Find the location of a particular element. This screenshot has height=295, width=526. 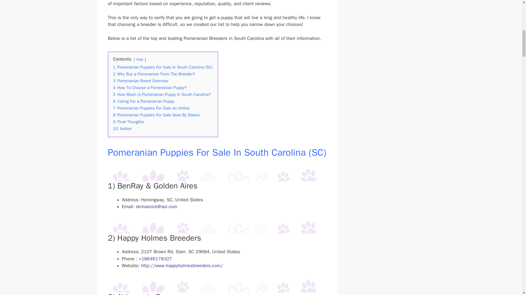

4 How To Choose a Pomeranian Puppy? is located at coordinates (150, 87).